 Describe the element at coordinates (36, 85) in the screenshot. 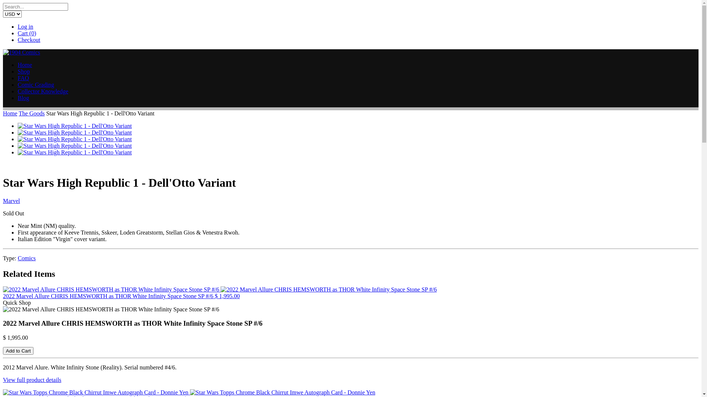

I see `Comic Grading` at that location.